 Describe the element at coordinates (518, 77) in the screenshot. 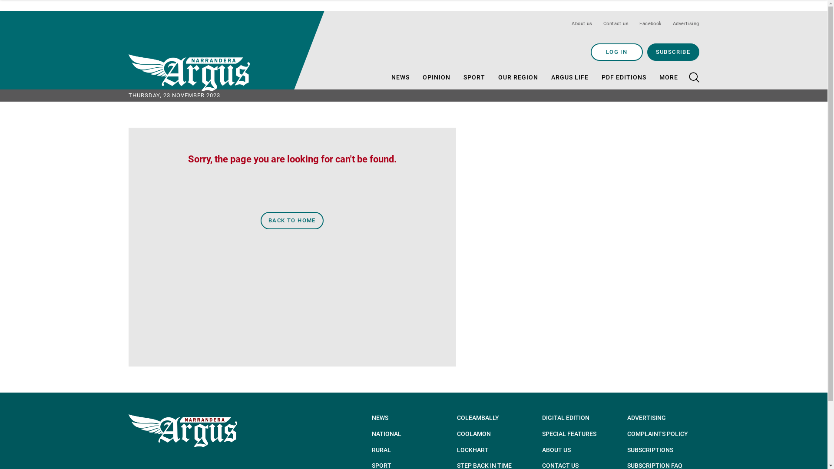

I see `OUR REGION` at that location.